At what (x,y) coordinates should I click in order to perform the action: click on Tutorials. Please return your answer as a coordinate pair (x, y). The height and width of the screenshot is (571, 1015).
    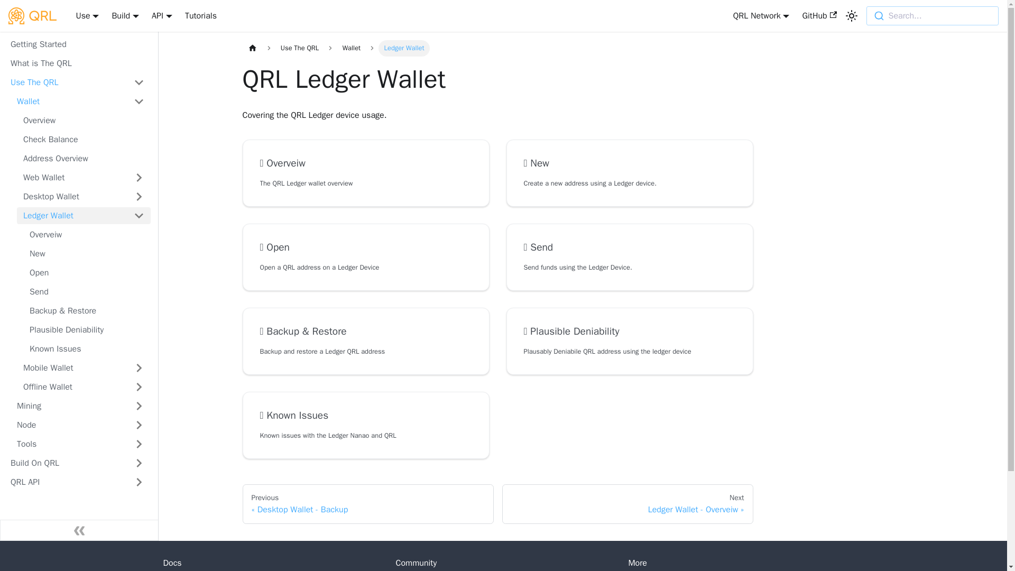
    Looking at the image, I should click on (201, 16).